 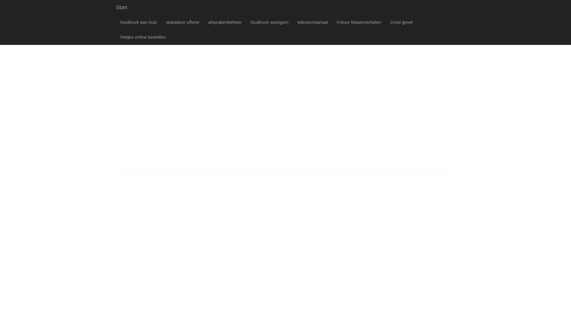 What do you see at coordinates (313, 22) in the screenshot?
I see `telesecretariaat` at bounding box center [313, 22].